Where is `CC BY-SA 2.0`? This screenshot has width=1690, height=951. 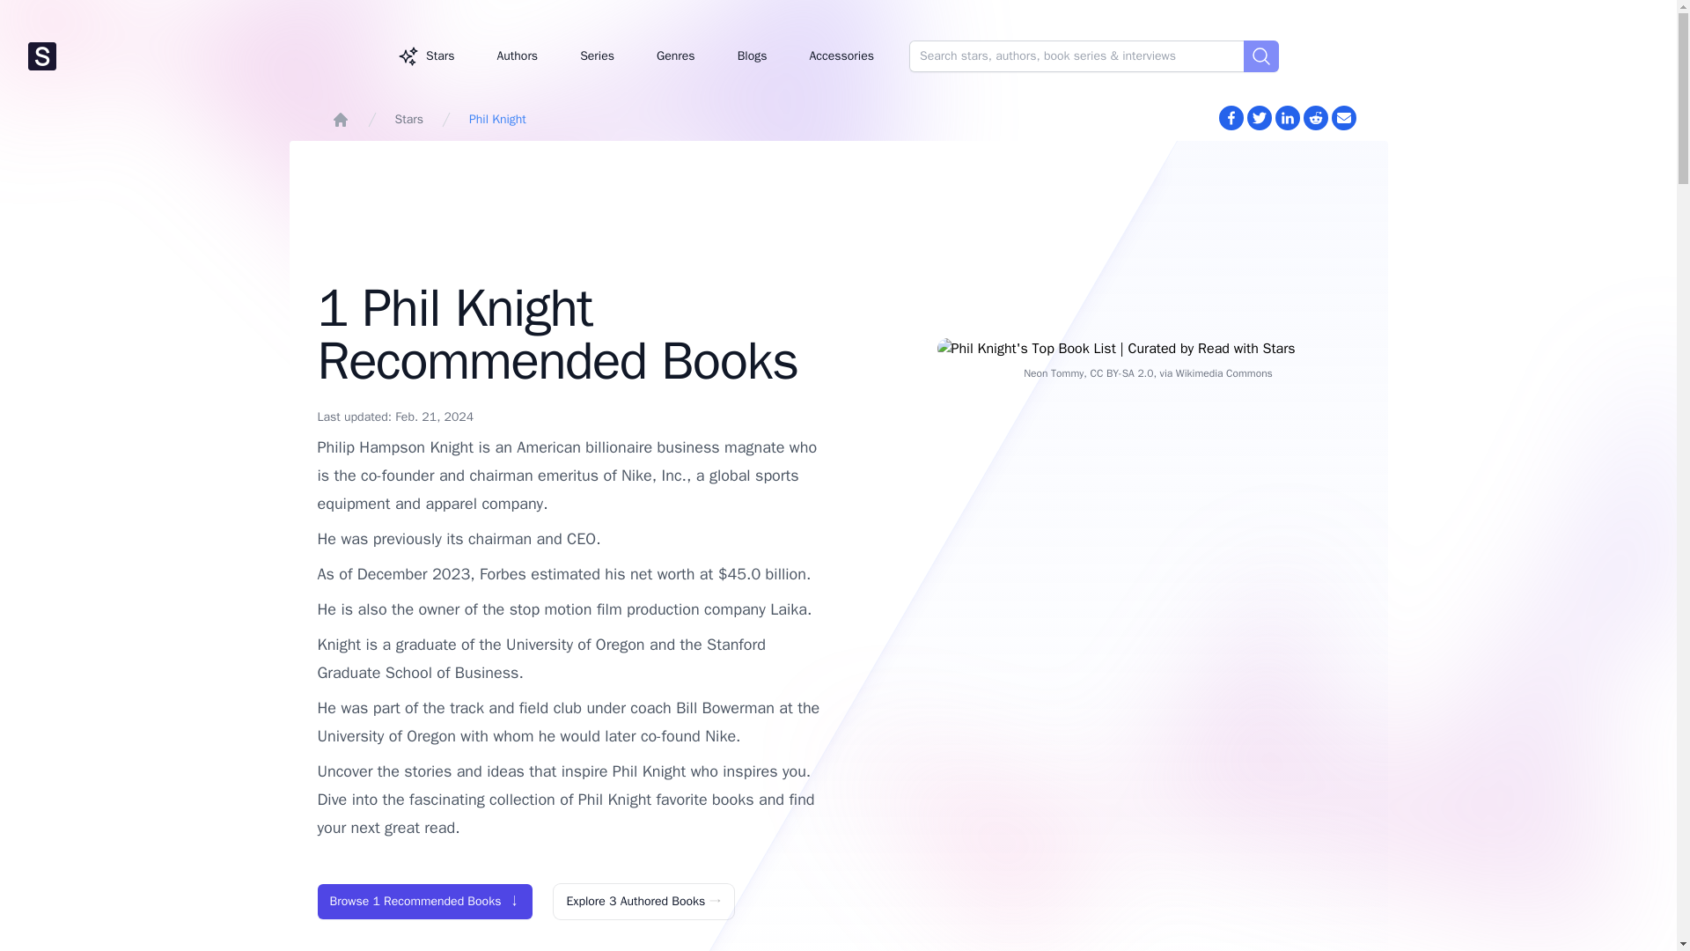 CC BY-SA 2.0 is located at coordinates (1121, 373).